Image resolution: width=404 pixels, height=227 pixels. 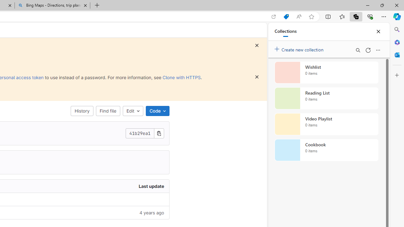 What do you see at coordinates (274, 17) in the screenshot?
I see `Open in app` at bounding box center [274, 17].